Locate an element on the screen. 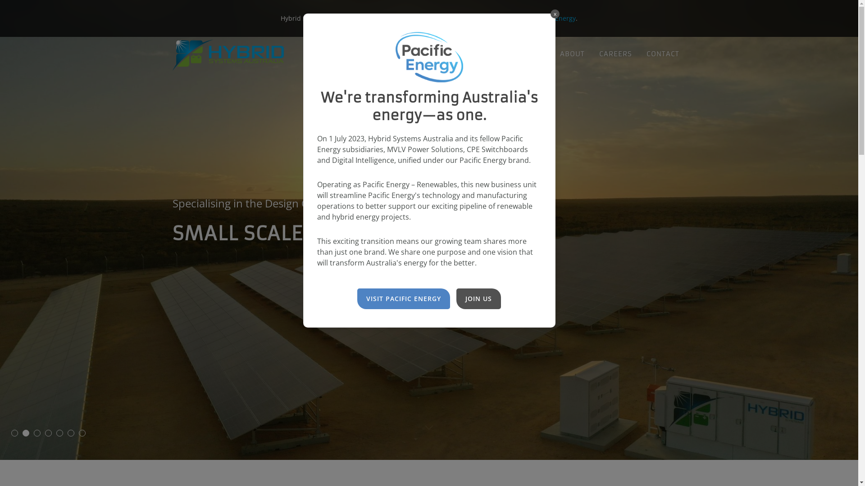  VISIT PACIFIC ENERGY is located at coordinates (404, 299).